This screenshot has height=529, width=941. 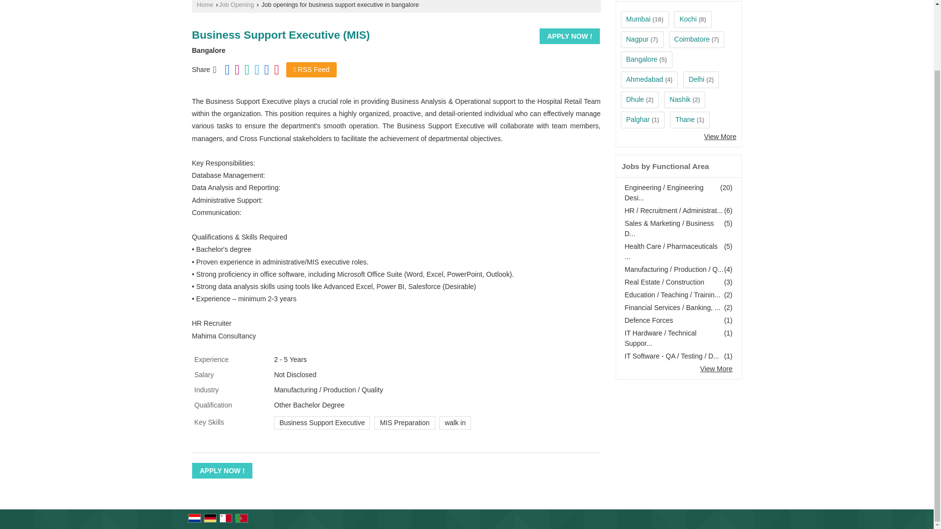 I want to click on APPLY NOW !, so click(x=223, y=471).